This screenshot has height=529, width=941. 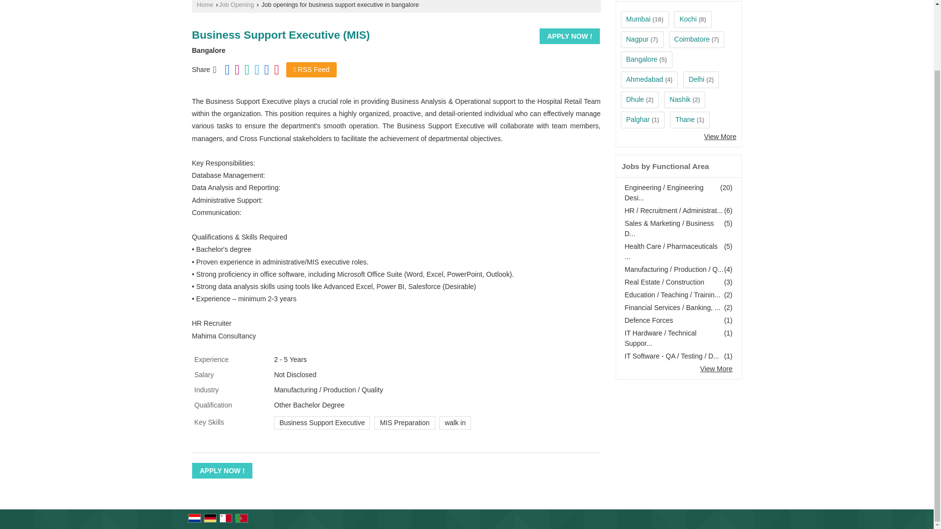 I want to click on APPLY NOW !, so click(x=223, y=471).